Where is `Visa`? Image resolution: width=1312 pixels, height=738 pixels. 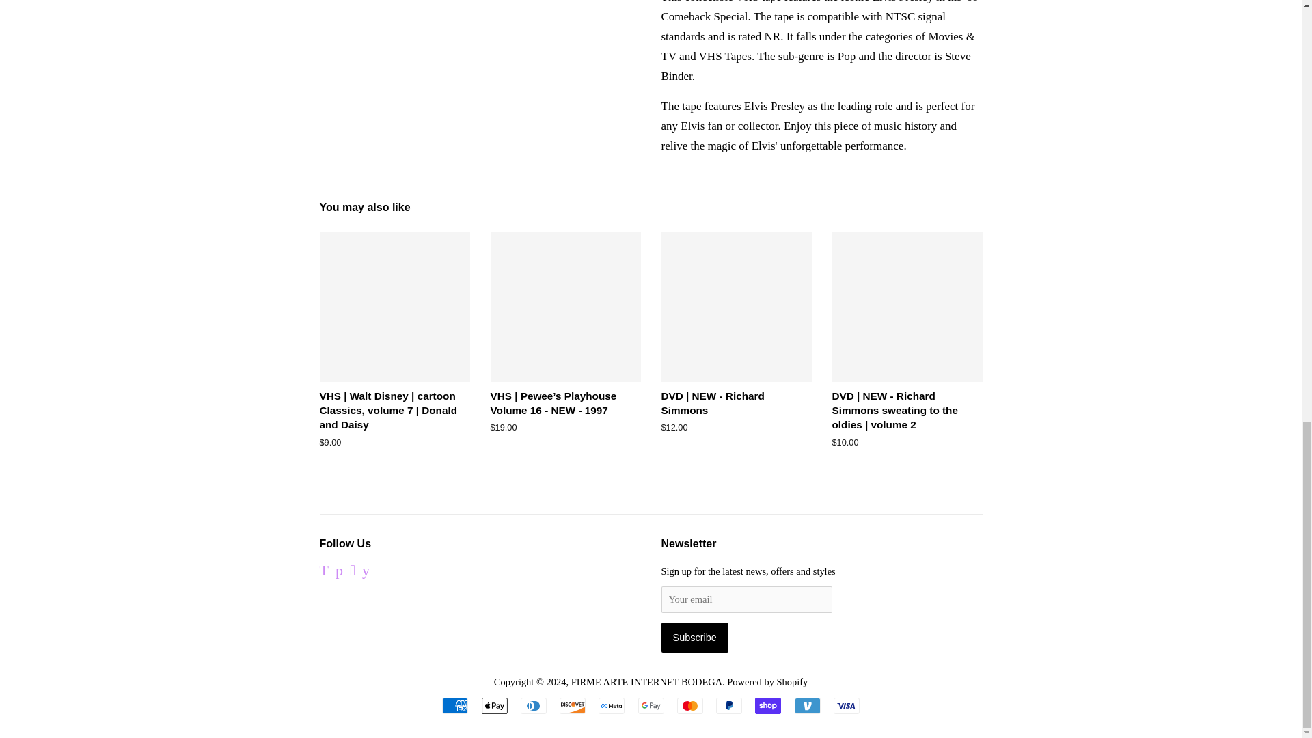 Visa is located at coordinates (846, 705).